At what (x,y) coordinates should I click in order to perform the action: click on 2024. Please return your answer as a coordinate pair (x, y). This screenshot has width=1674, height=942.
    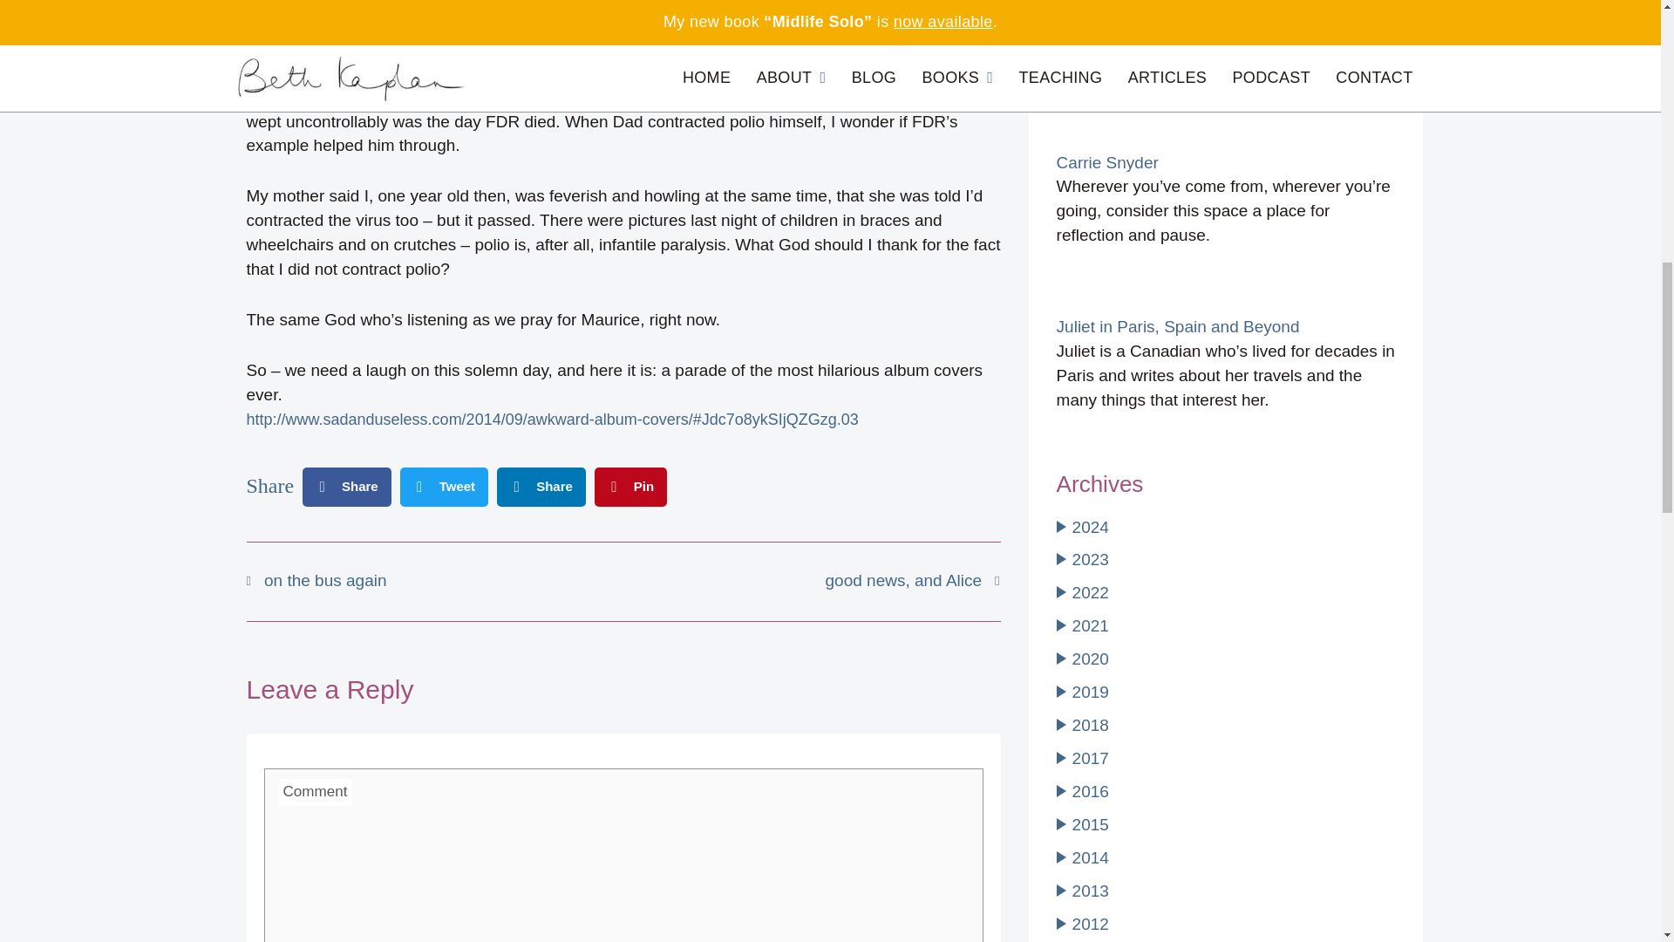
    Looking at the image, I should click on (1090, 527).